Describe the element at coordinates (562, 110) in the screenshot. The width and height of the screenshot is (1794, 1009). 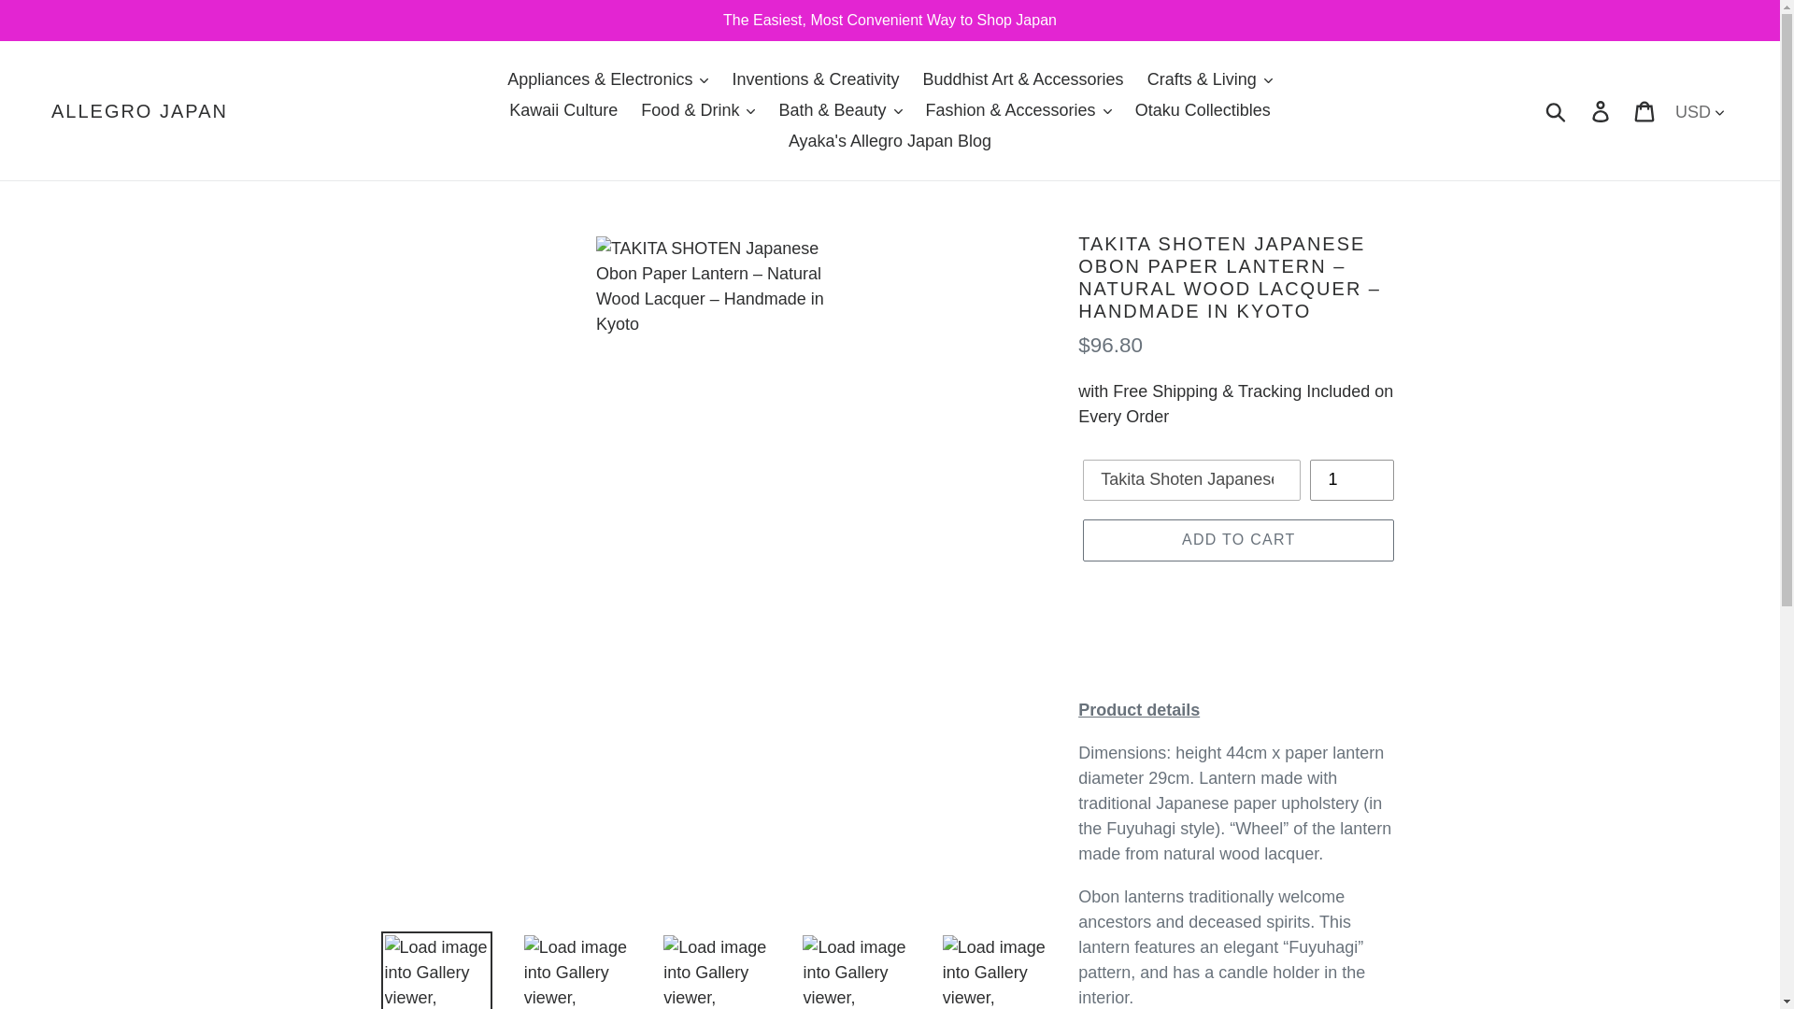
I see `Kawaii Culture` at that location.